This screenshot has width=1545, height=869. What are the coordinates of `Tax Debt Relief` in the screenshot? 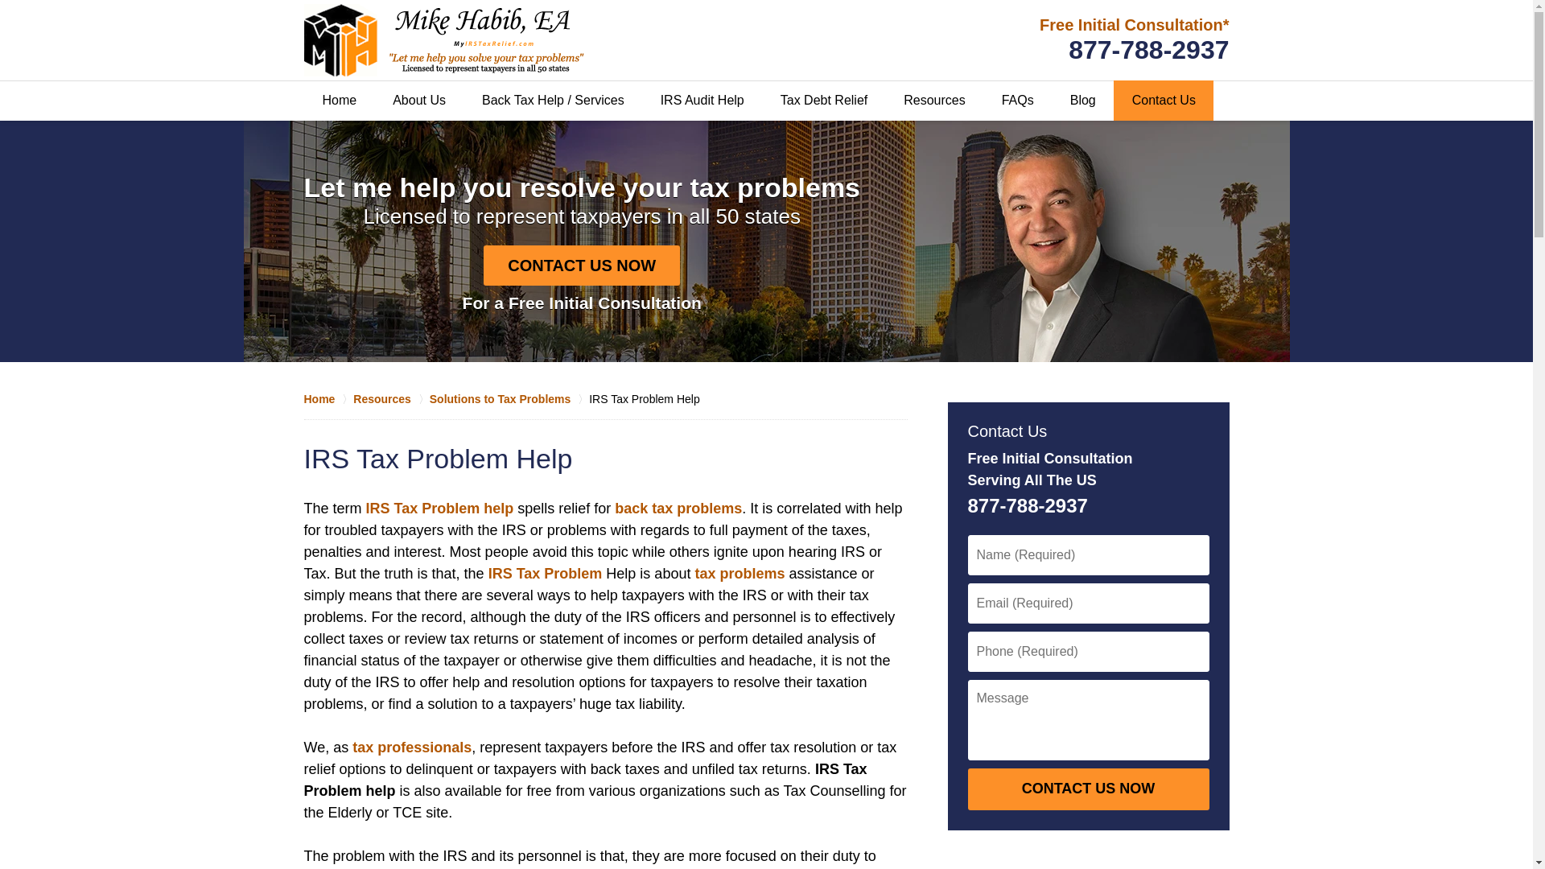 It's located at (823, 101).